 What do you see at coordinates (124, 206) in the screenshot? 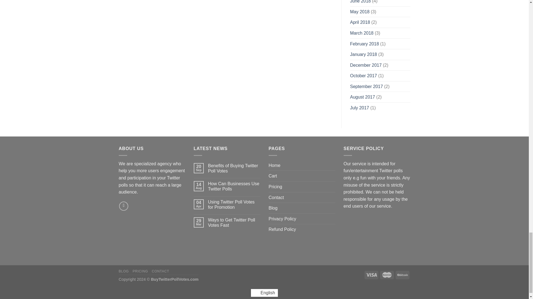
I see `Send us an email` at bounding box center [124, 206].